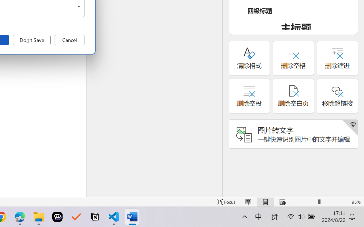  Describe the element at coordinates (357, 202) in the screenshot. I see `Zoom 95%` at that location.